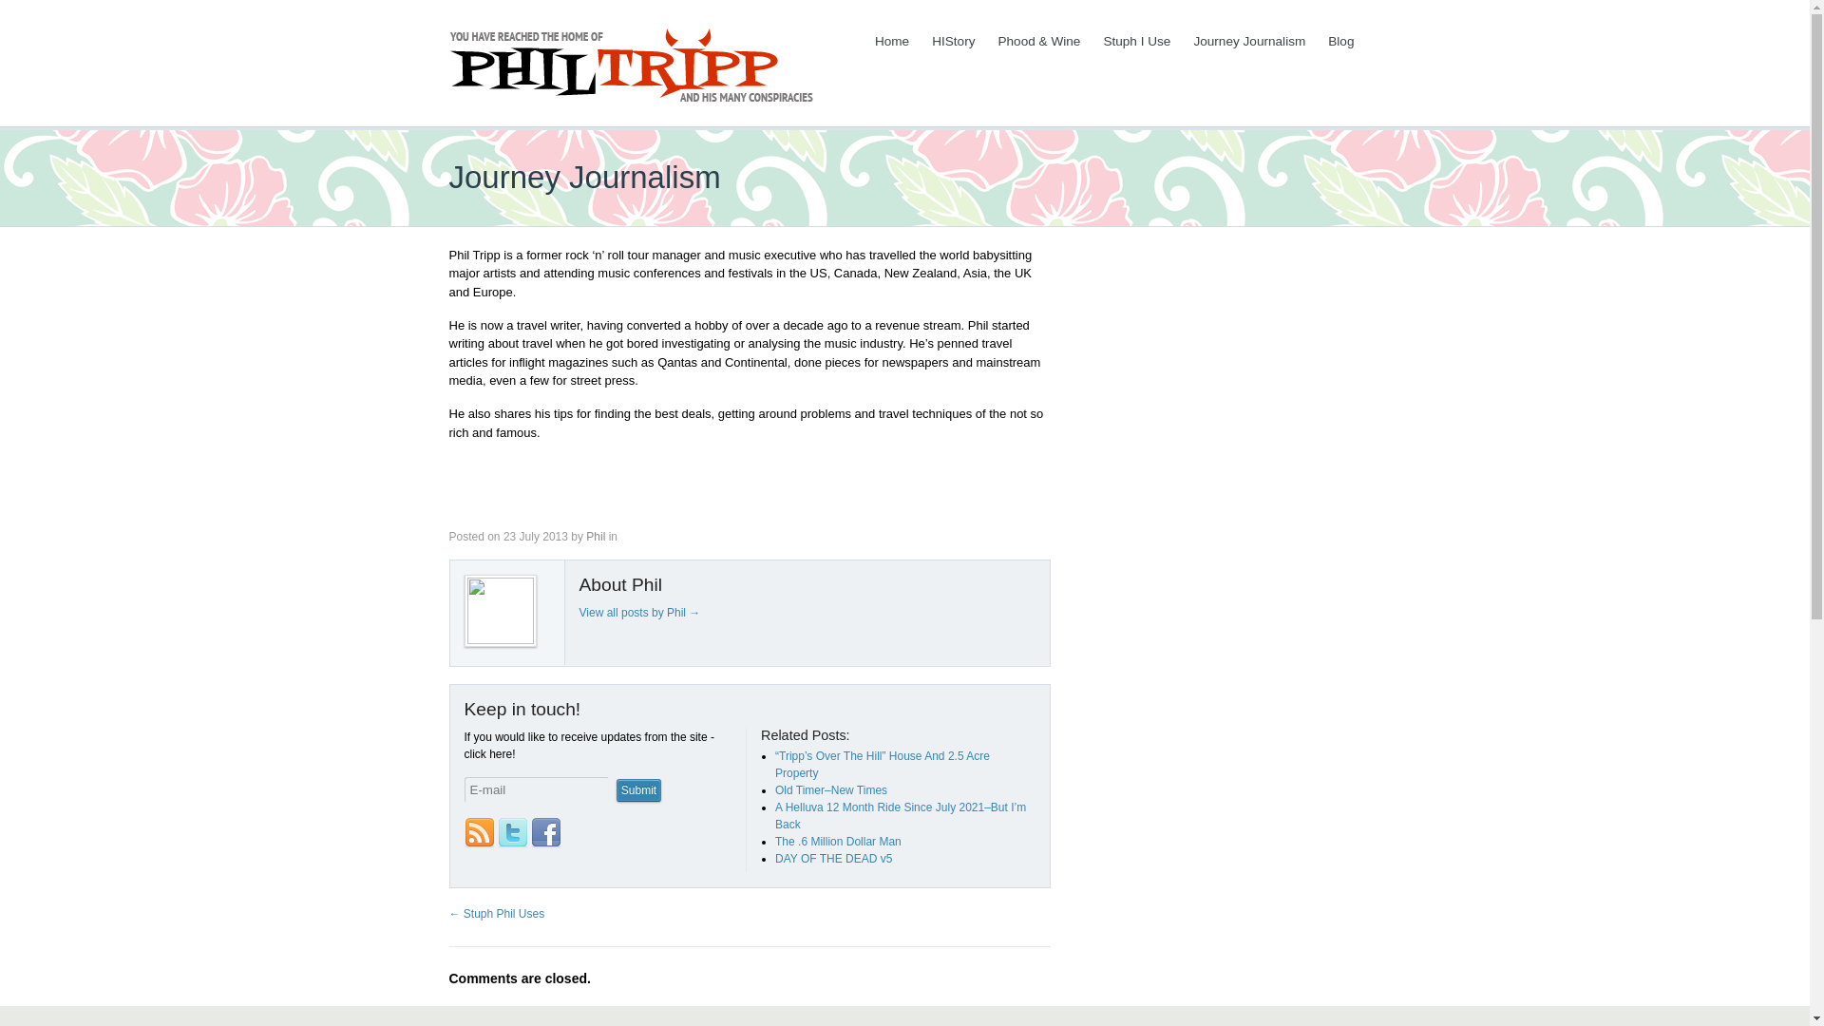  I want to click on Stuph I Use, so click(1136, 42).